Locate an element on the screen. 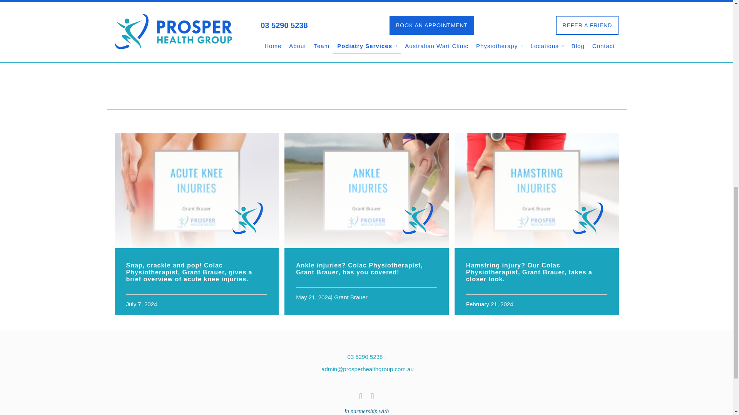 This screenshot has width=739, height=415. Nail Surgery is located at coordinates (517, 4).